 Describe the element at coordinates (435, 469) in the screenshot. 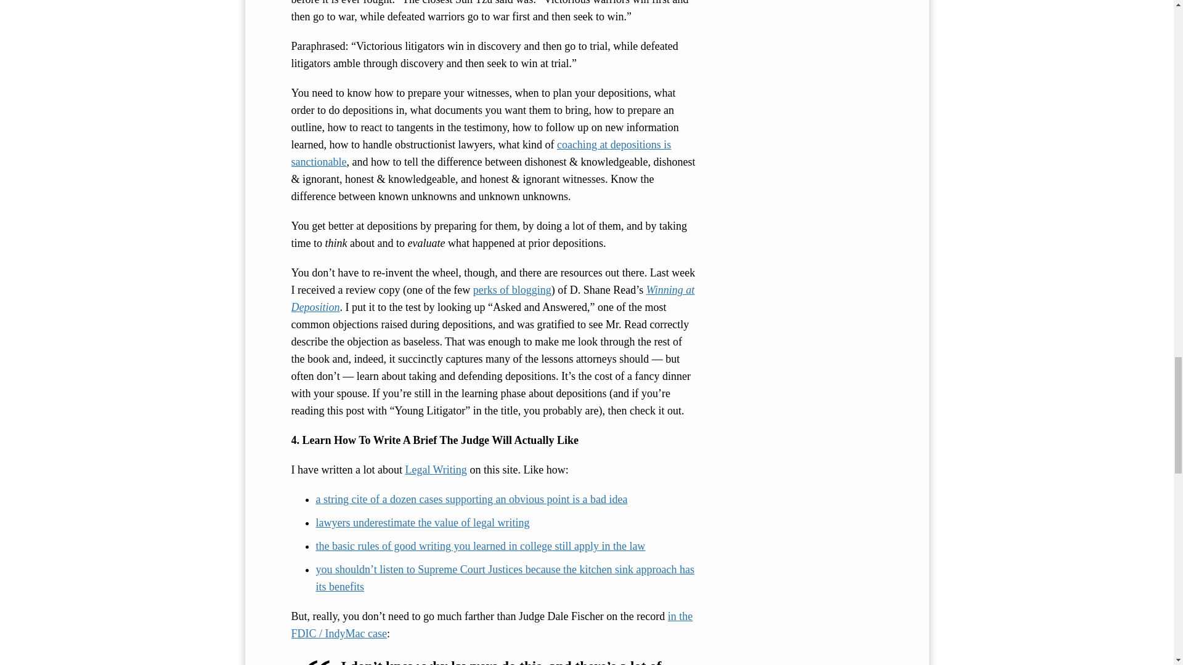

I see `Legal Writing` at that location.